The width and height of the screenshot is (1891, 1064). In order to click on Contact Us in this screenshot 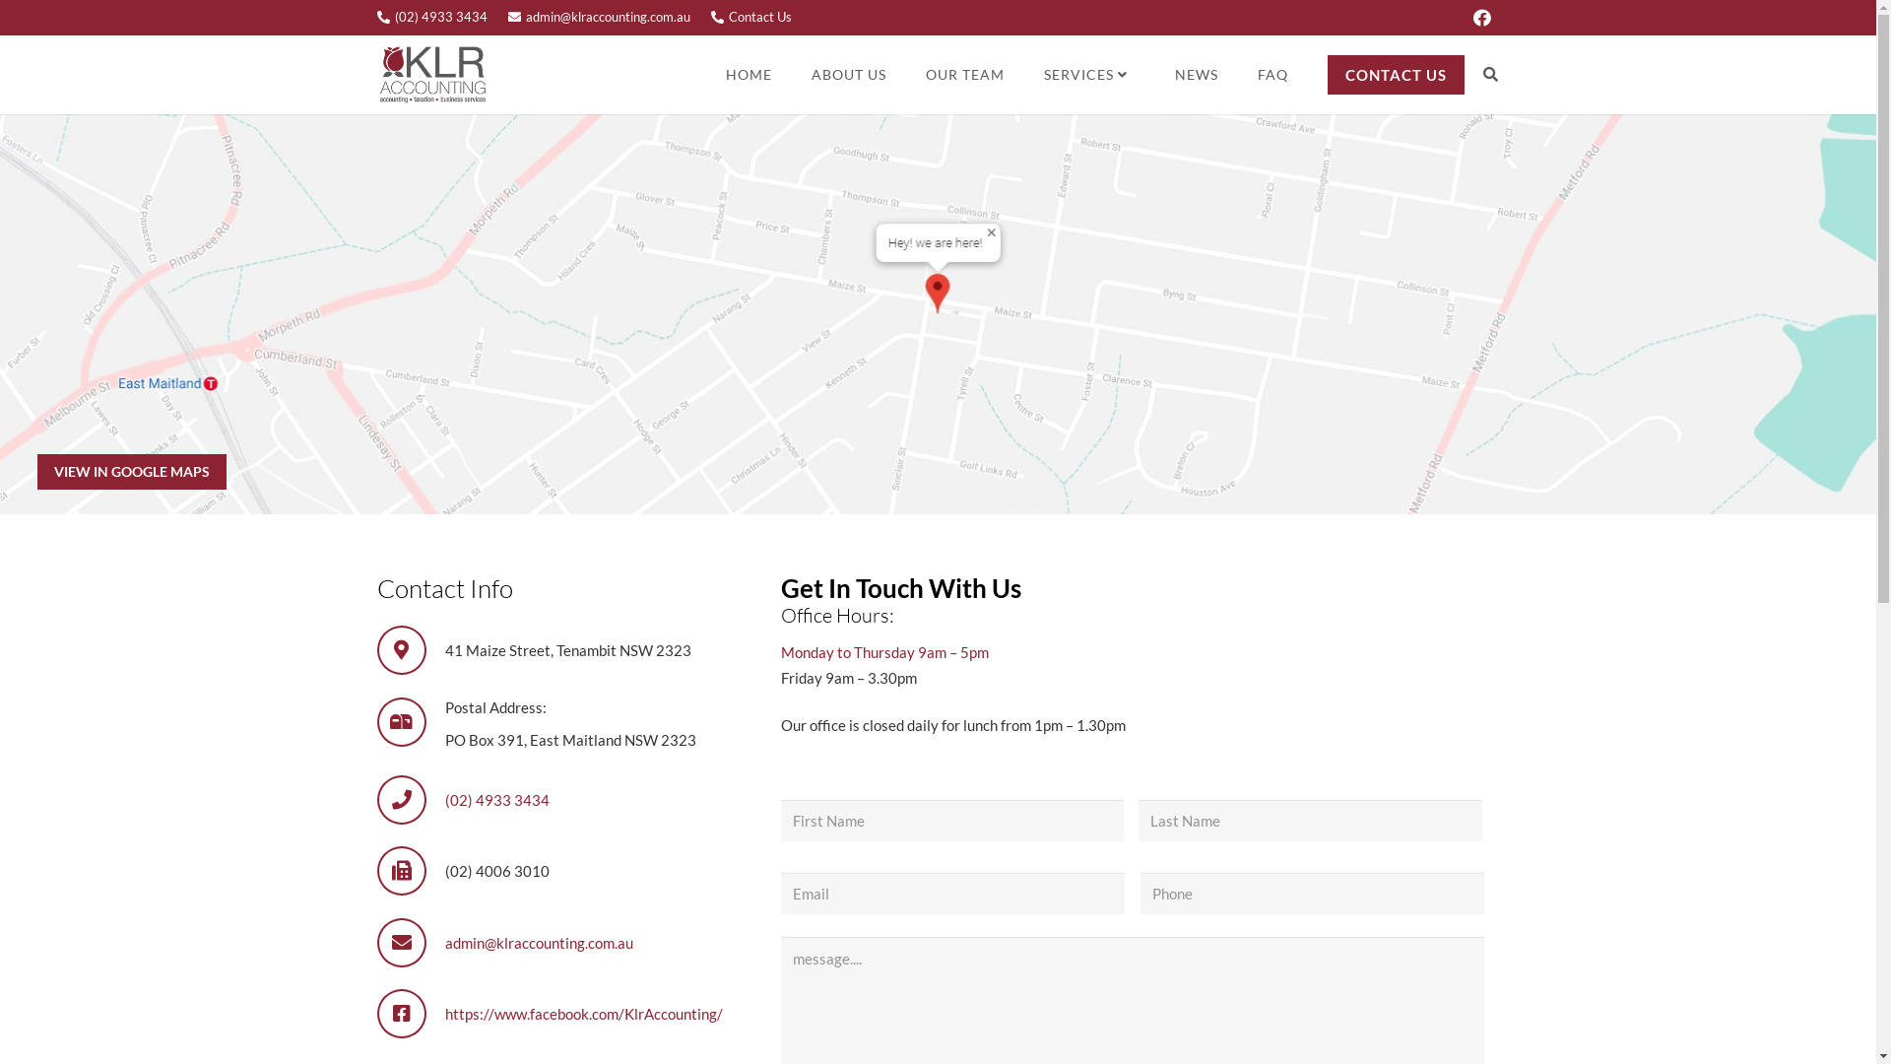, I will do `click(751, 17)`.